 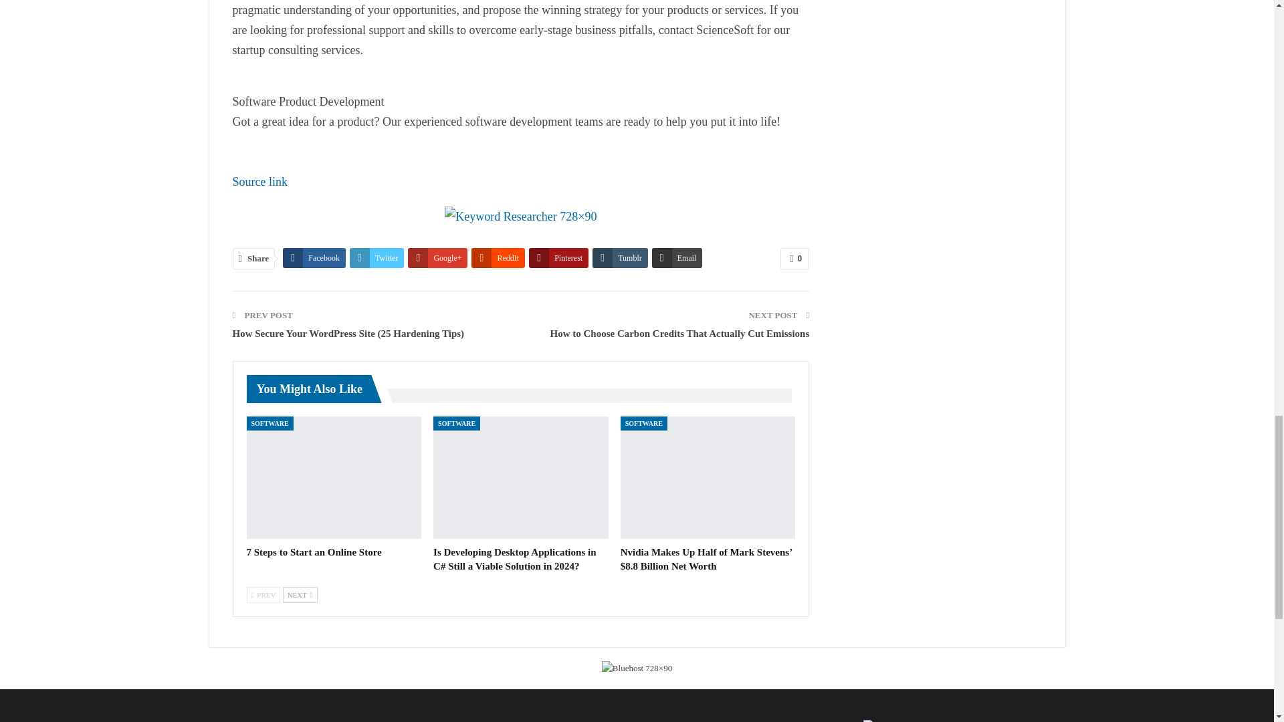 What do you see at coordinates (558, 258) in the screenshot?
I see `Pinterest` at bounding box center [558, 258].